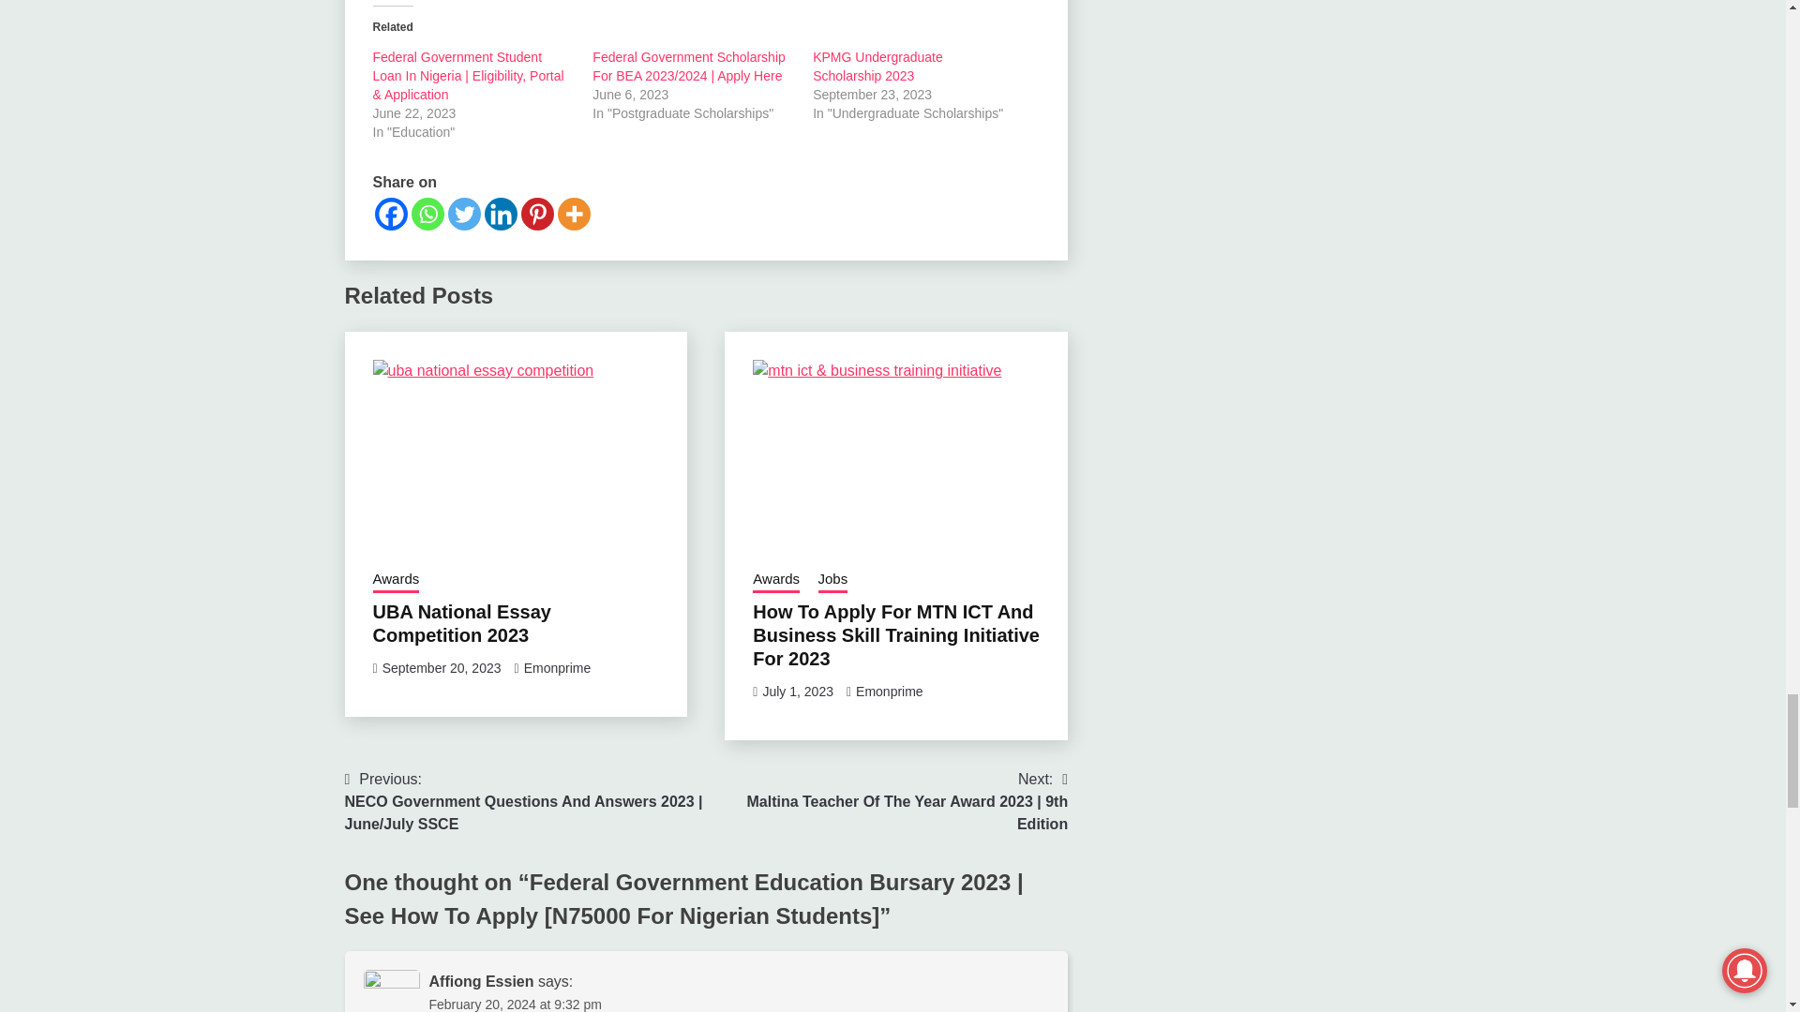 This screenshot has width=1800, height=1012. Describe the element at coordinates (501, 214) in the screenshot. I see `Linkedin` at that location.